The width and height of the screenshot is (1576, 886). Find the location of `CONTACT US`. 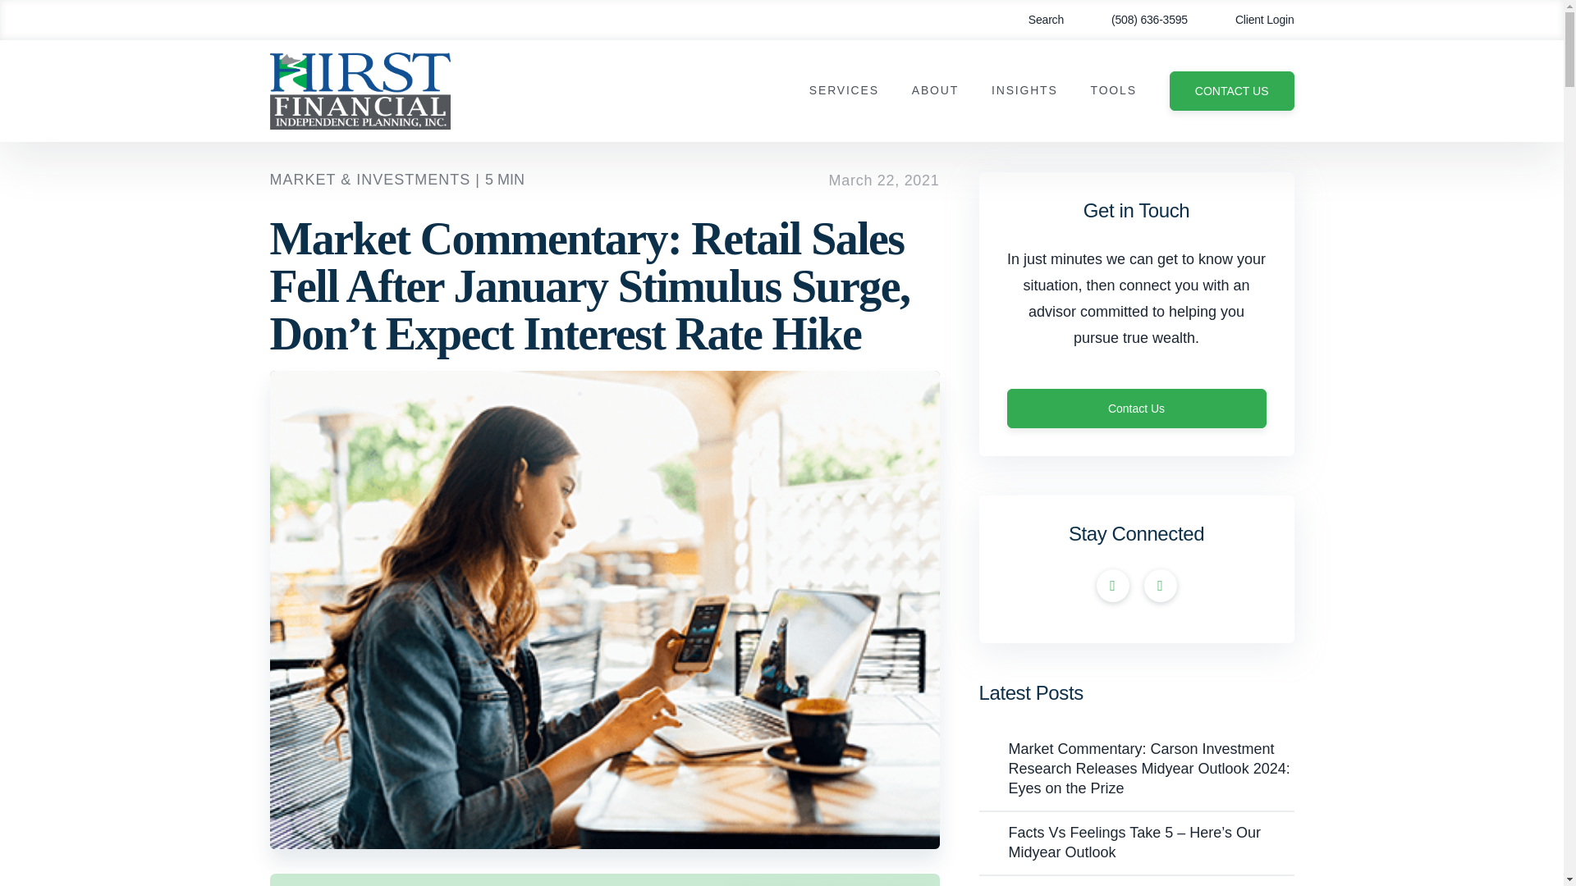

CONTACT US is located at coordinates (1231, 91).